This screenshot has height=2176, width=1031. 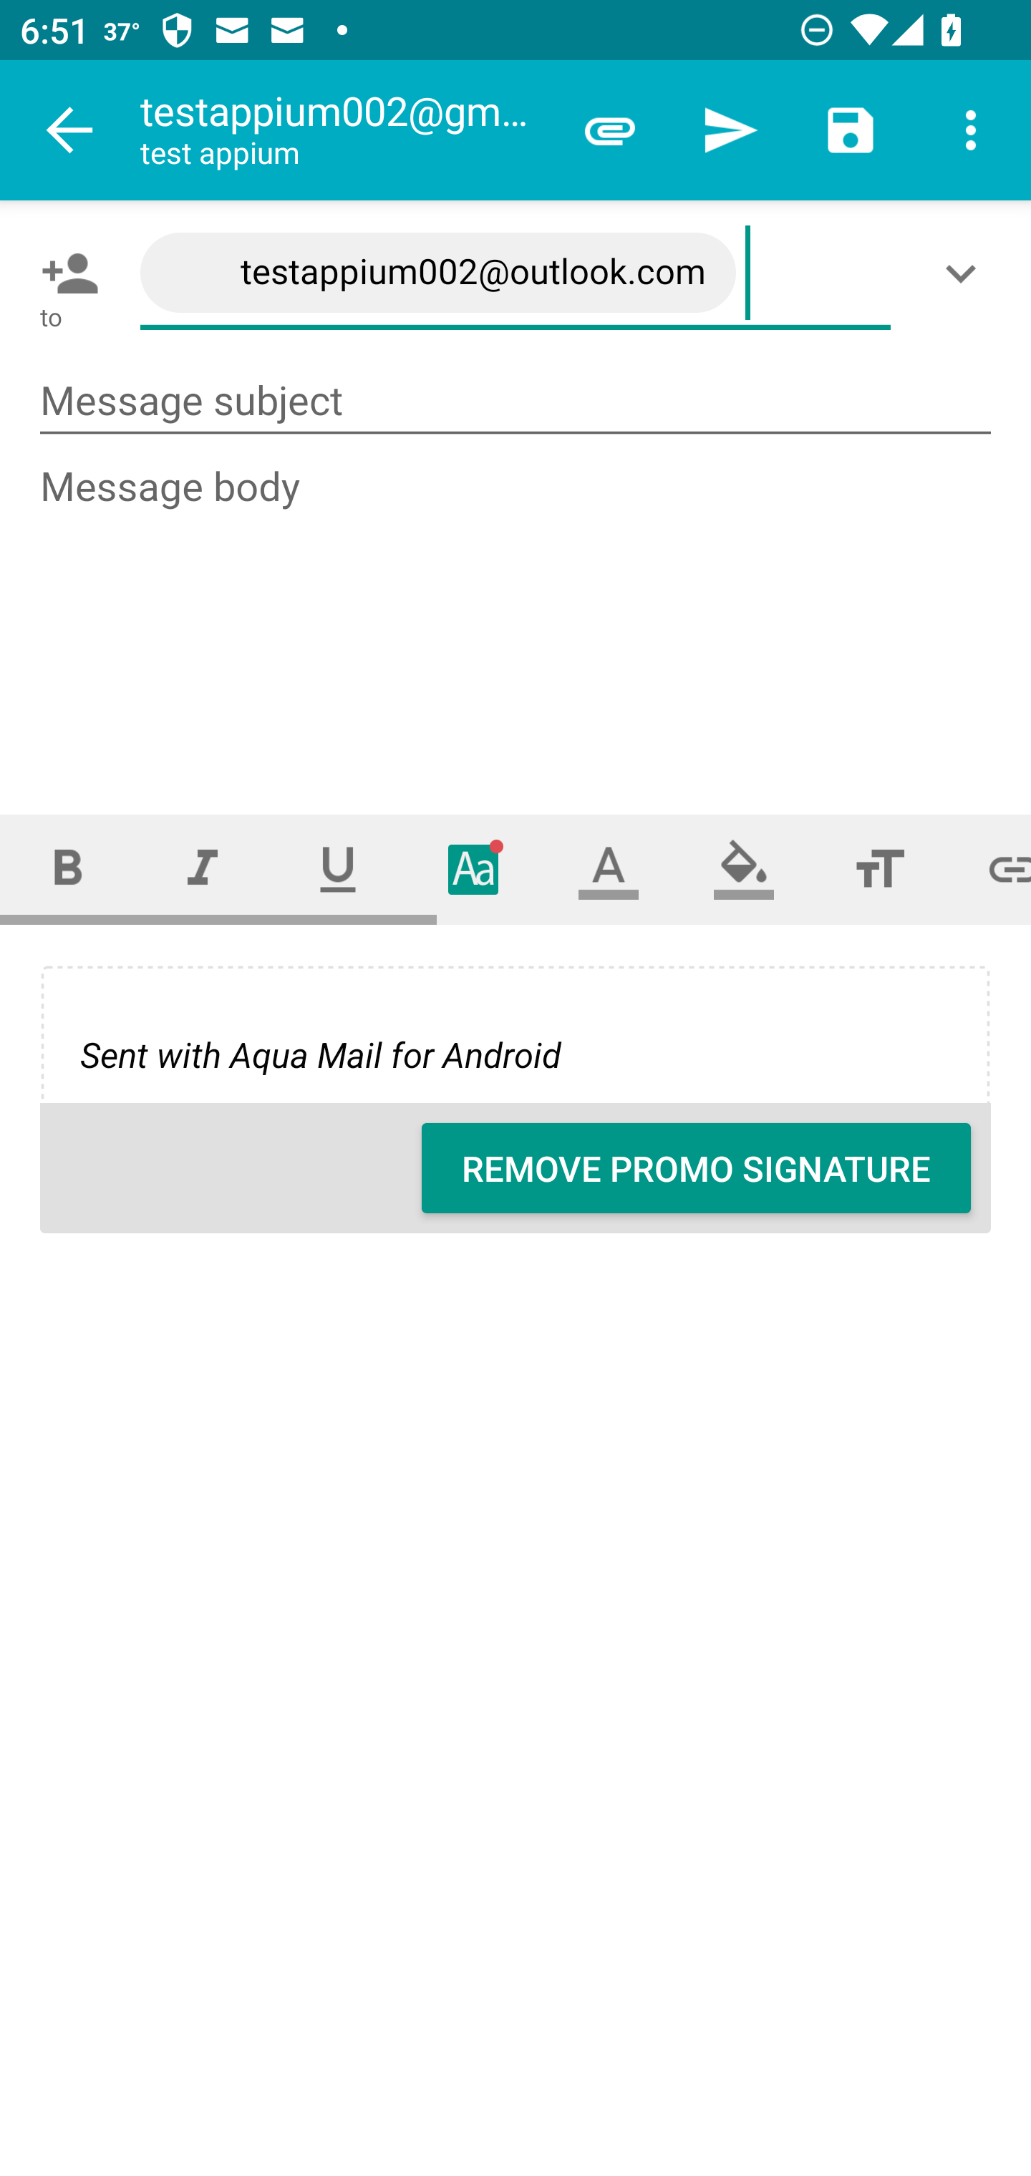 I want to click on testappium002@gmail.com test appium, so click(x=344, y=130).